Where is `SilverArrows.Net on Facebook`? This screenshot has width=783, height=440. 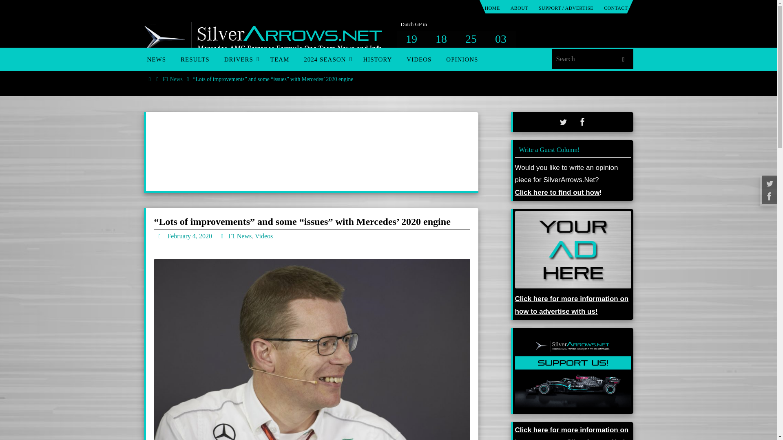 SilverArrows.Net on Facebook is located at coordinates (582, 121).